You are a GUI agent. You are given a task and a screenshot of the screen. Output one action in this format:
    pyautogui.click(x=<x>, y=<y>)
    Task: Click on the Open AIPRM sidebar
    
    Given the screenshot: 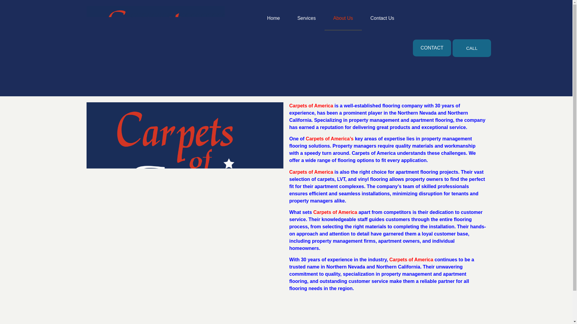 What is the action you would take?
    pyautogui.click(x=387, y=307)
    